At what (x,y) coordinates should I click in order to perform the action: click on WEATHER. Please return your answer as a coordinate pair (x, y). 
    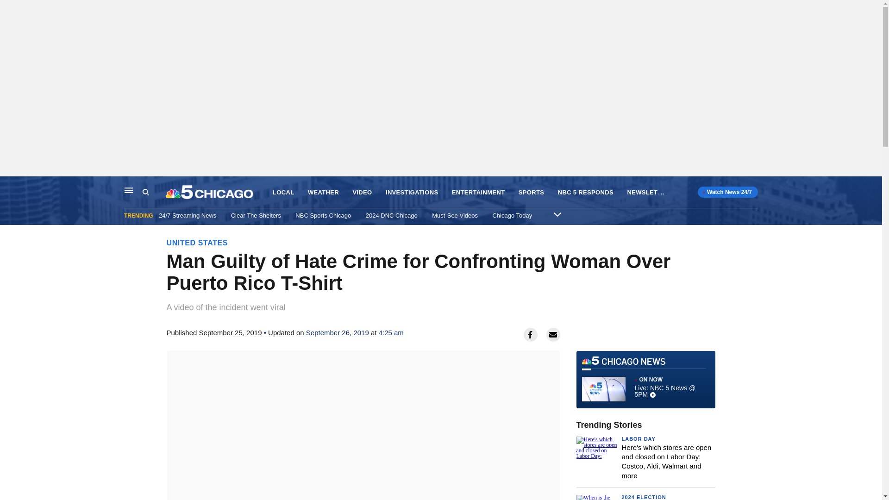
    Looking at the image, I should click on (323, 193).